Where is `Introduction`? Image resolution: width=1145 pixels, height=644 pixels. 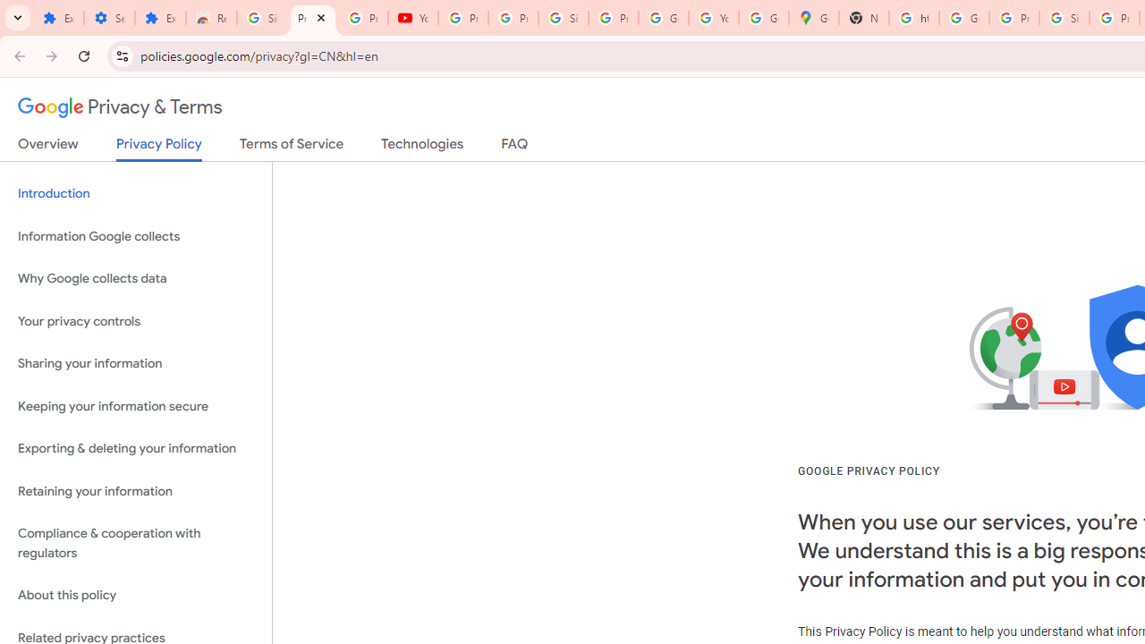
Introduction is located at coordinates (136, 193).